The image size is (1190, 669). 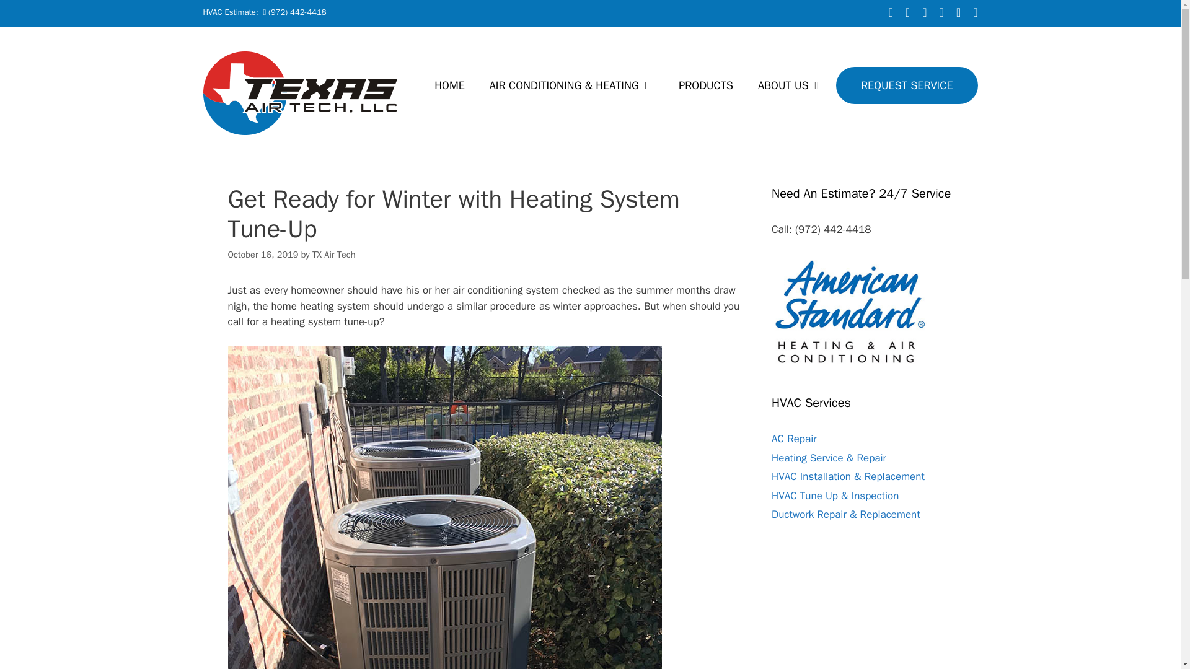 What do you see at coordinates (449, 85) in the screenshot?
I see `HOME` at bounding box center [449, 85].